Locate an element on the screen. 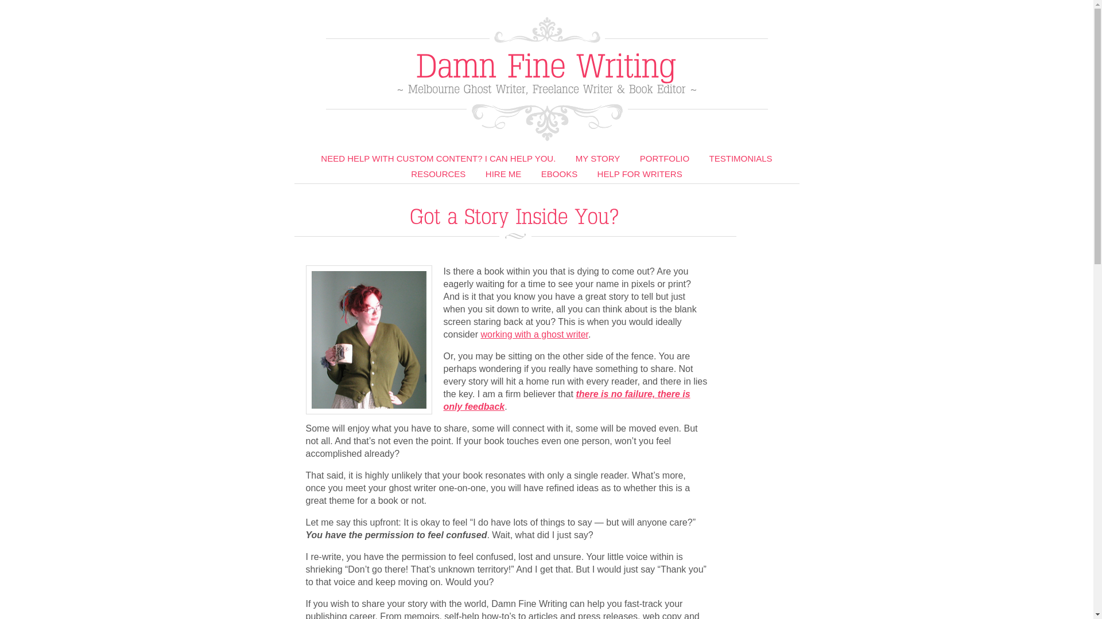 This screenshot has height=619, width=1102. MY STORY is located at coordinates (598, 160).